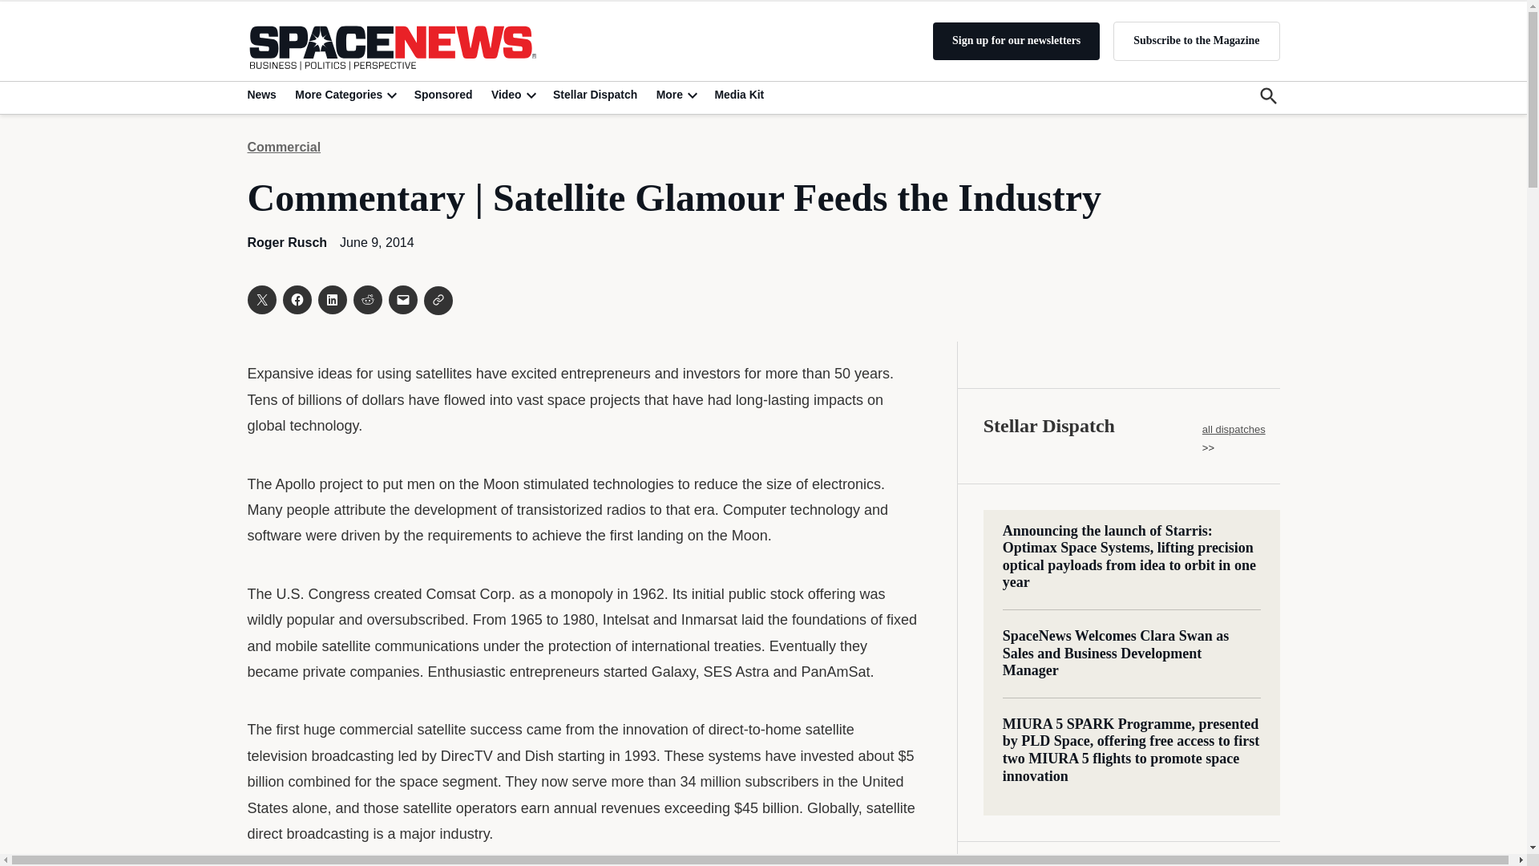  I want to click on Click to email a link to a friend, so click(402, 300).